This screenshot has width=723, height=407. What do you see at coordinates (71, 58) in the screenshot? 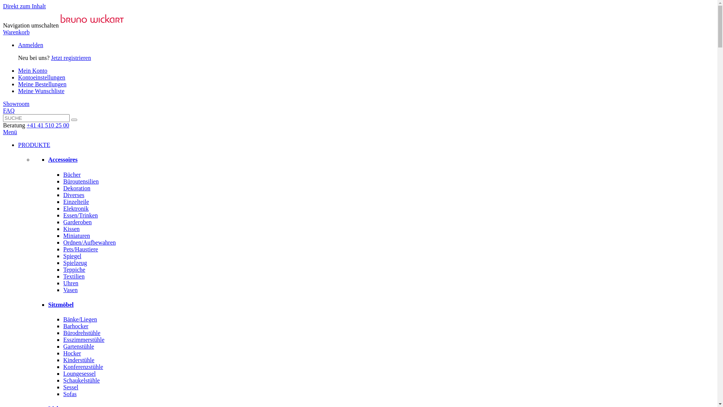
I see `Jetzt registrieren` at bounding box center [71, 58].